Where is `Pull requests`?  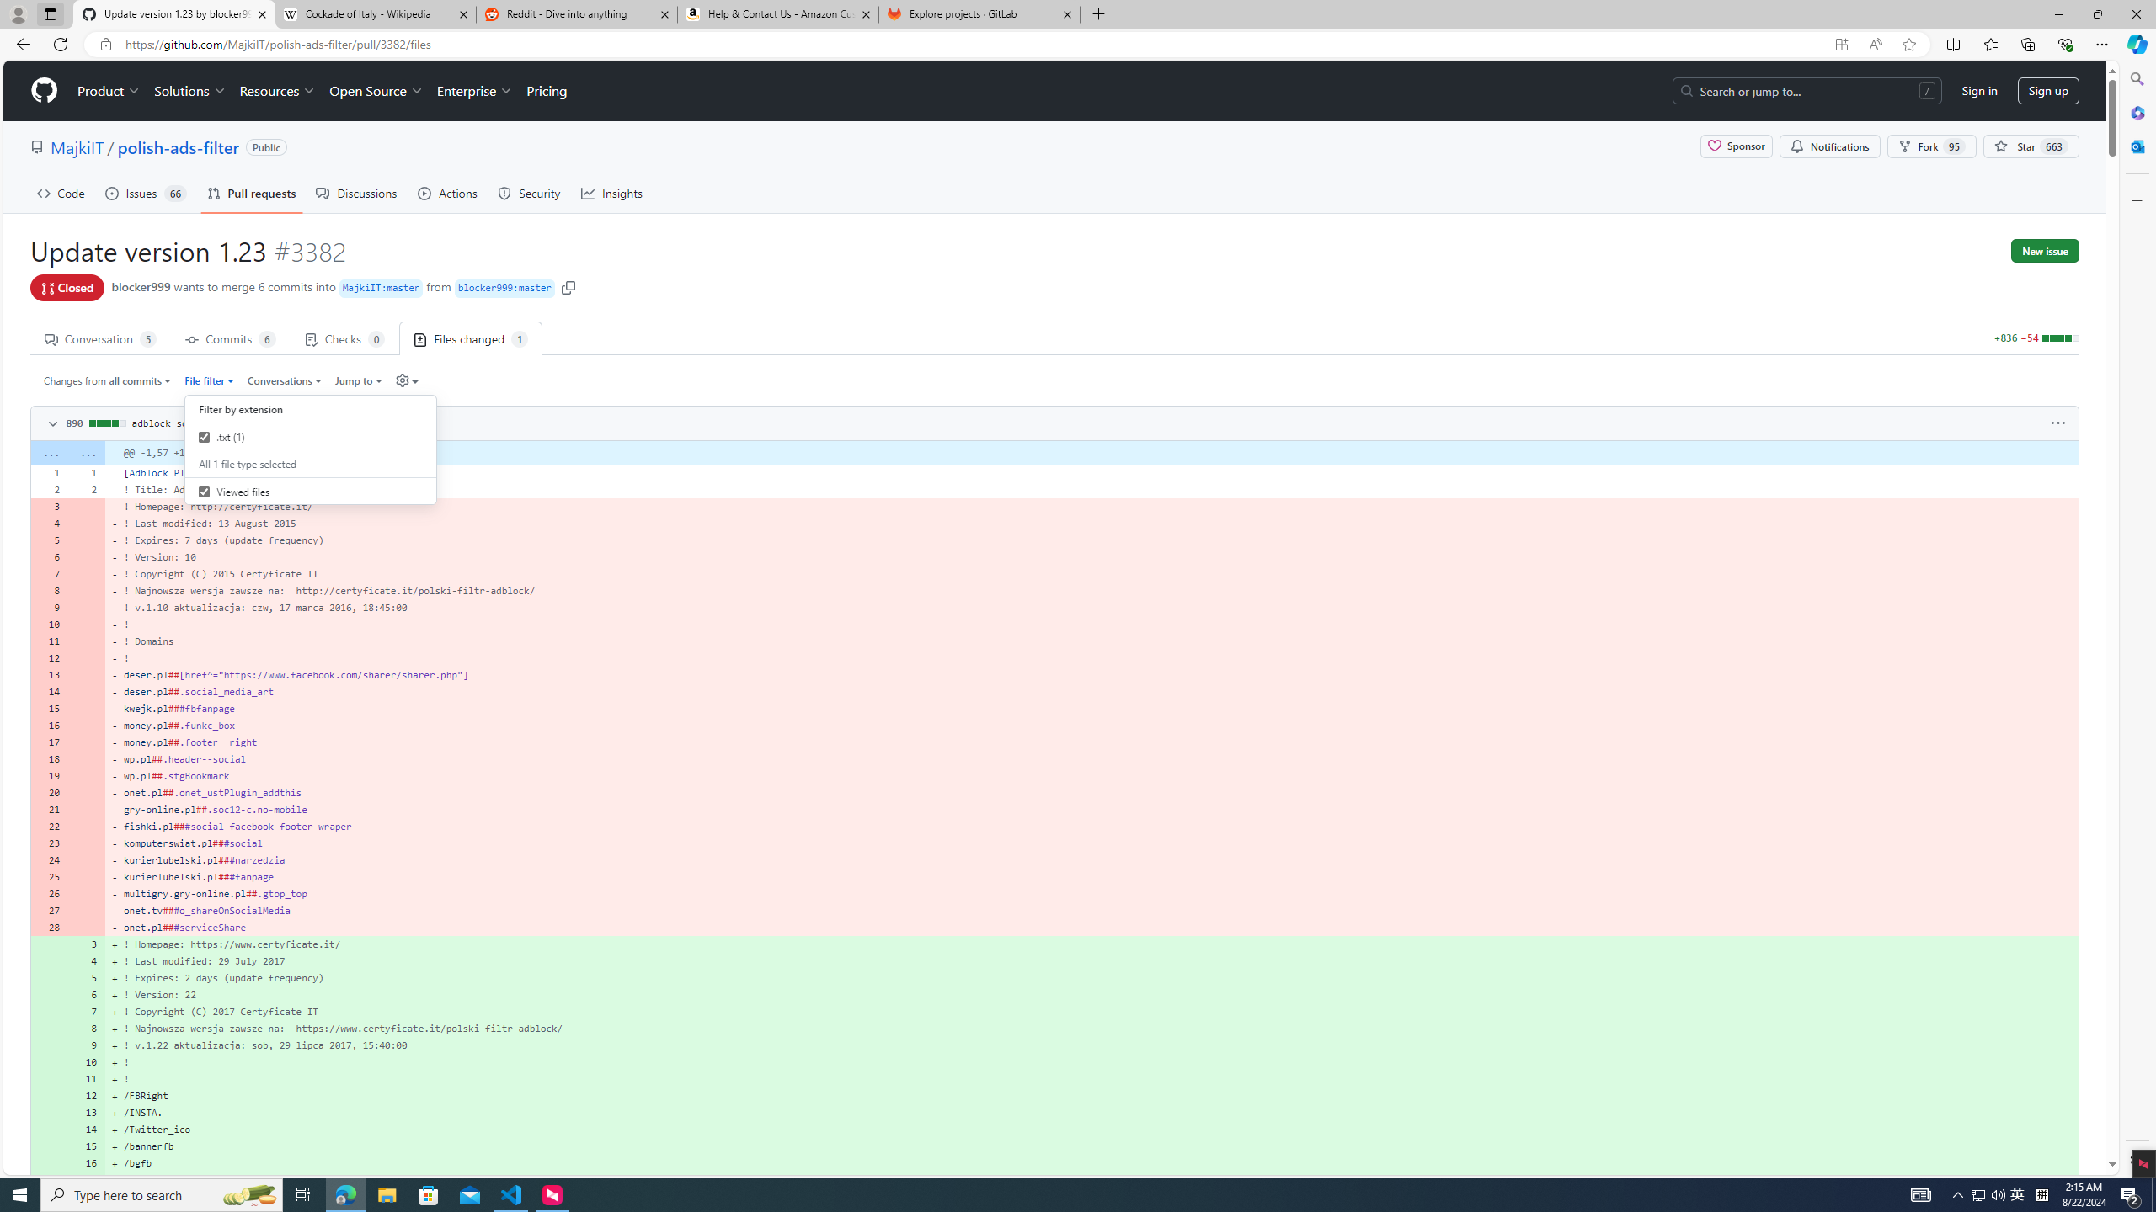 Pull requests is located at coordinates (252, 193).